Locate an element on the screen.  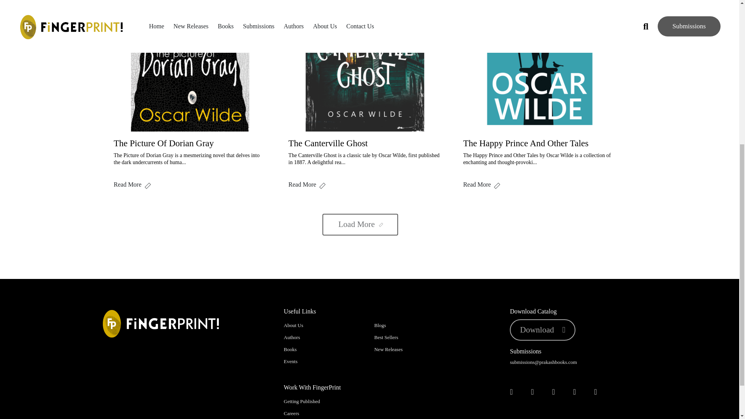
Read More is located at coordinates (190, 184).